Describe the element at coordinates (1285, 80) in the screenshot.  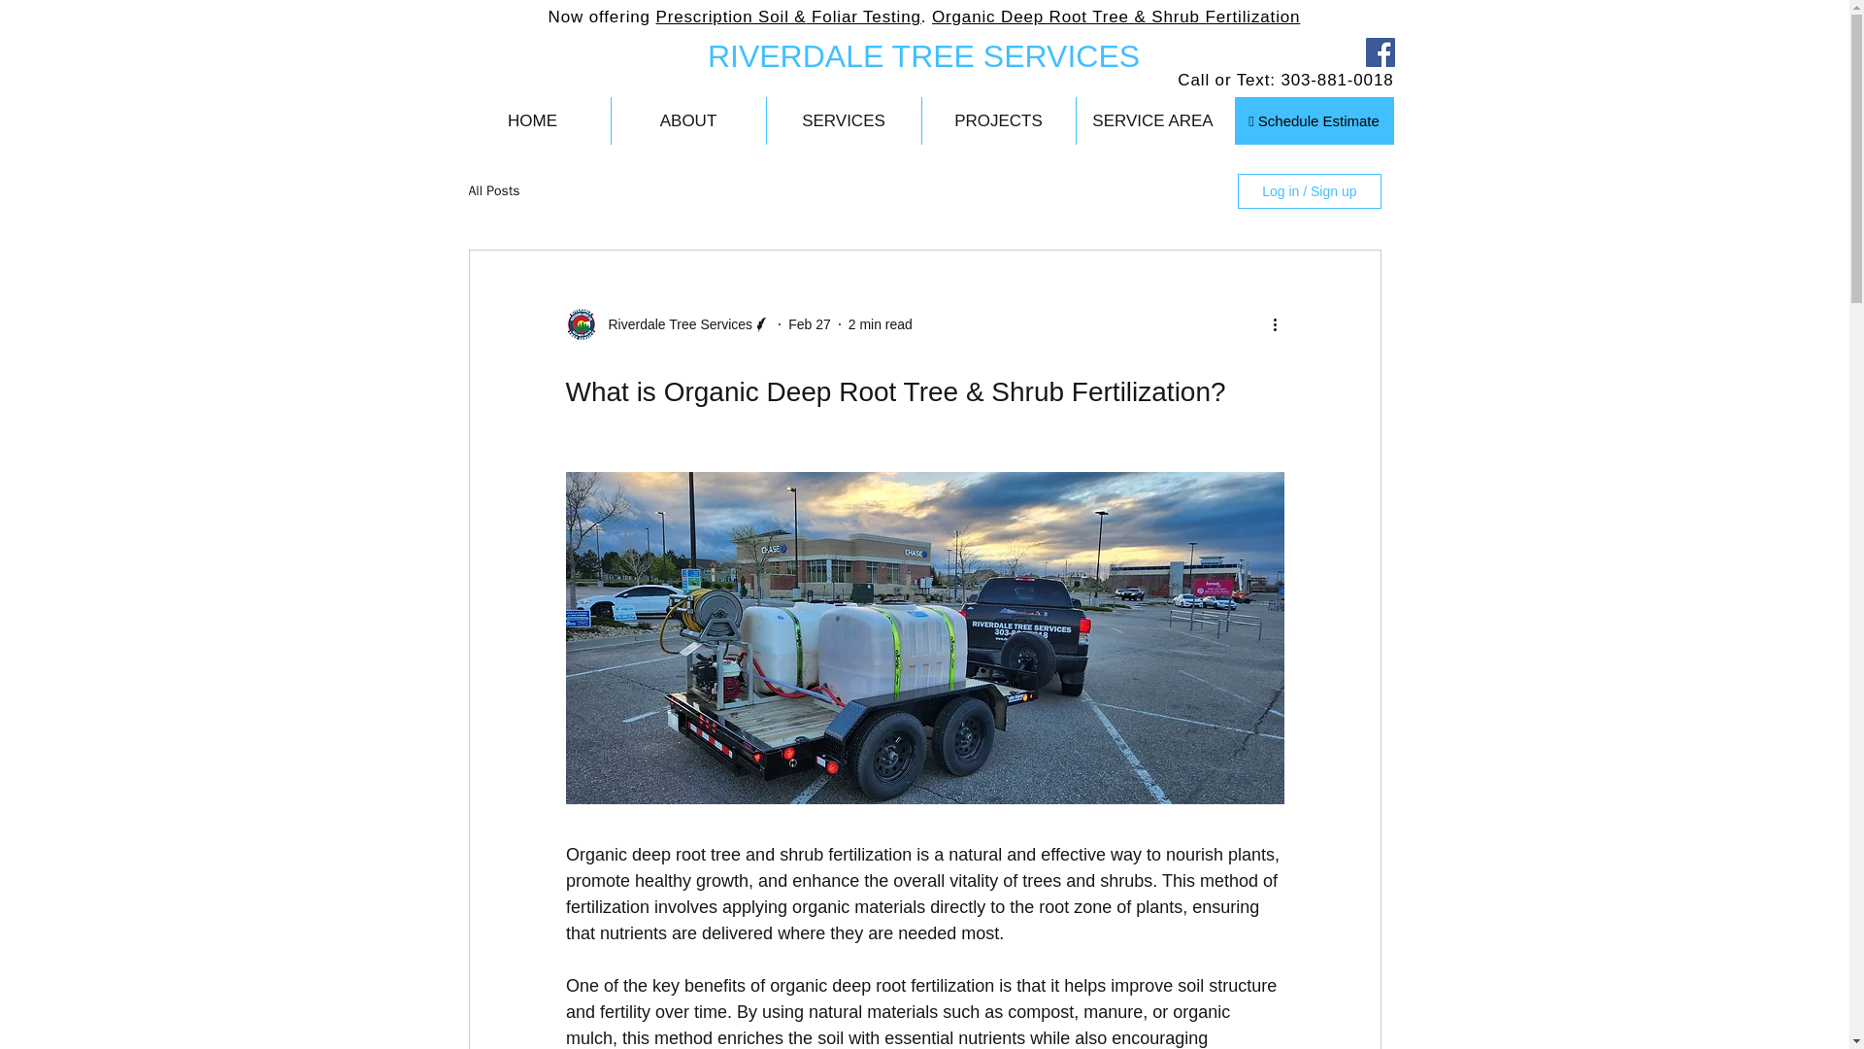
I see `Call or Text: 303-881-0018` at that location.